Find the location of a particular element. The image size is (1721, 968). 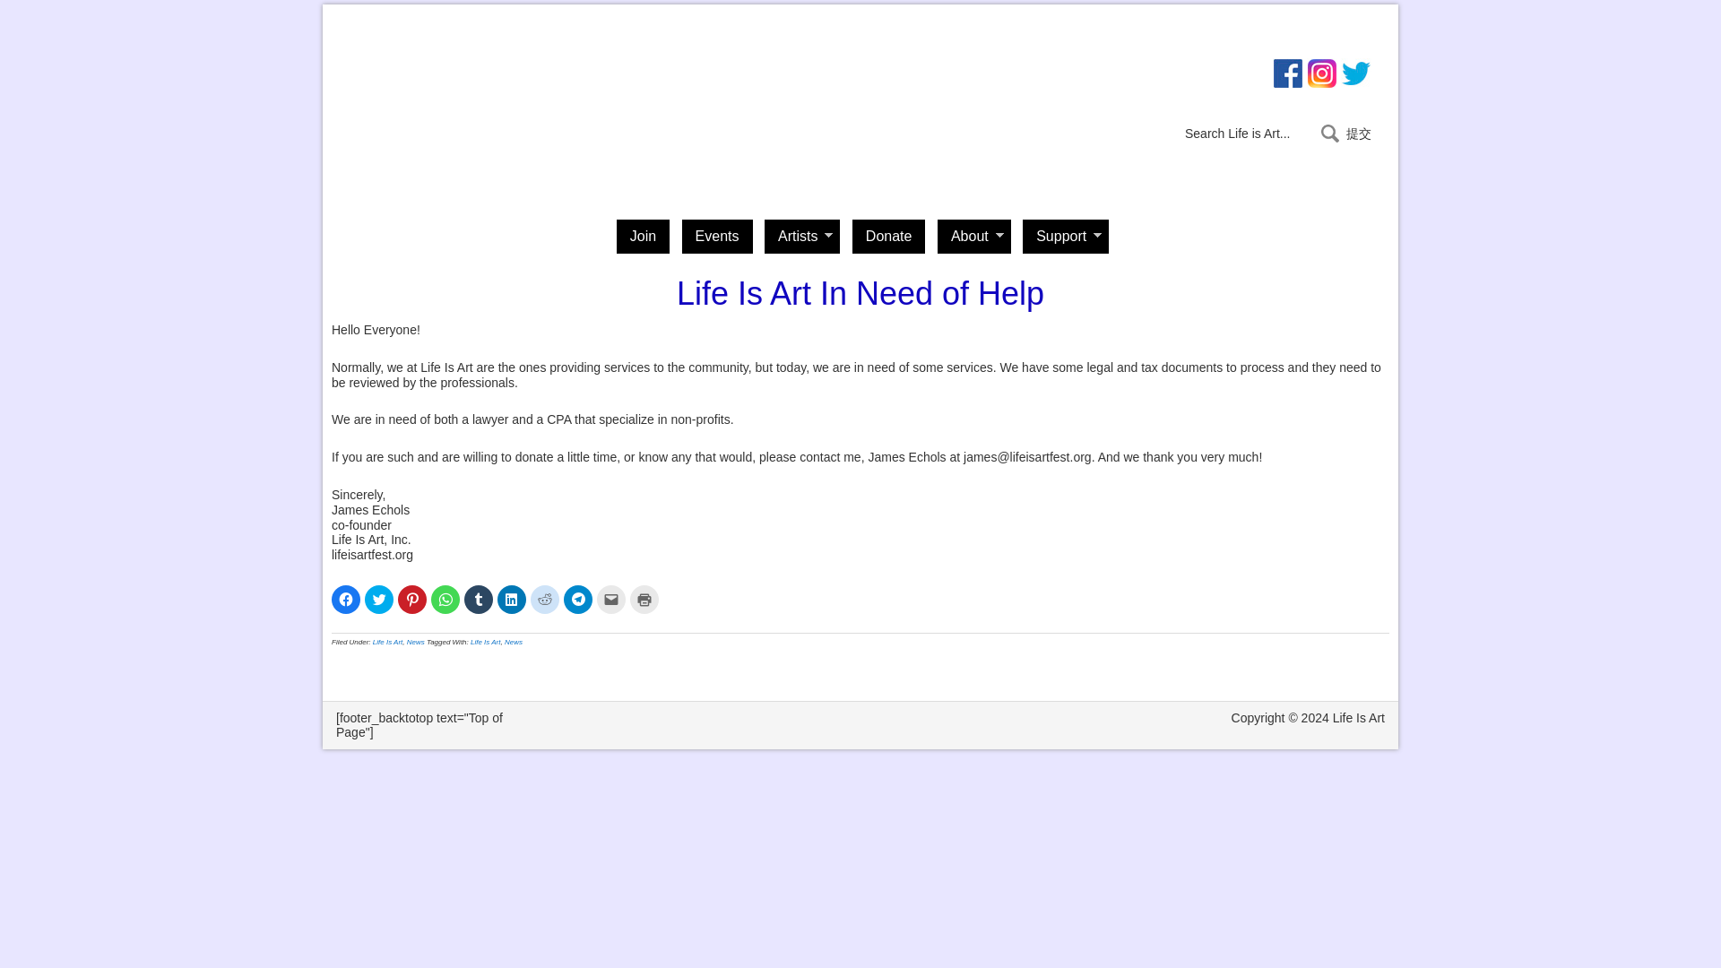

Life Is Art is located at coordinates (419, 97).